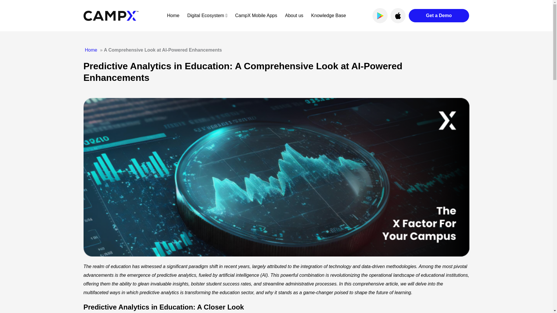 The width and height of the screenshot is (557, 313). What do you see at coordinates (256, 15) in the screenshot?
I see `CampX Mobile Apps` at bounding box center [256, 15].